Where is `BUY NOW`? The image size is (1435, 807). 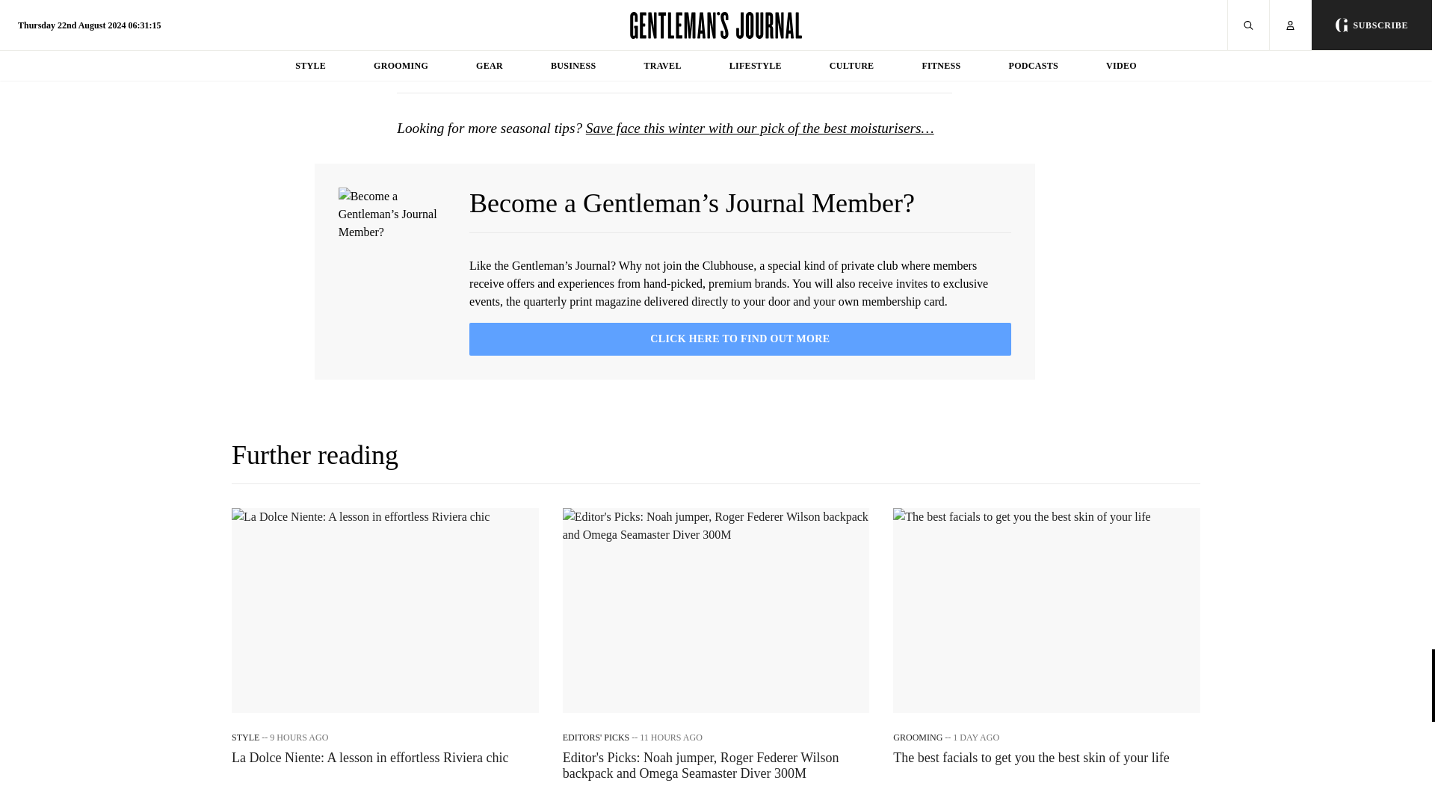
BUY NOW is located at coordinates (890, 67).